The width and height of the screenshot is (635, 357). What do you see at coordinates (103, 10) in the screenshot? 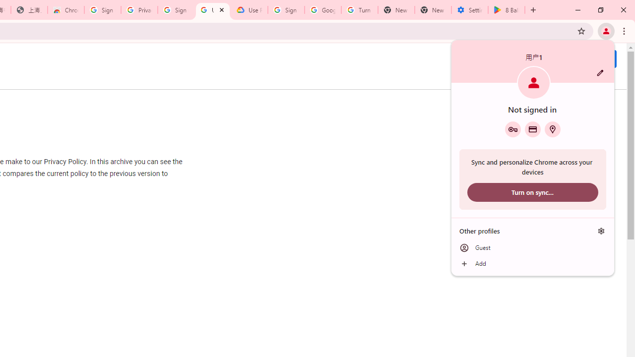
I see `Sign in - Google Accounts` at bounding box center [103, 10].